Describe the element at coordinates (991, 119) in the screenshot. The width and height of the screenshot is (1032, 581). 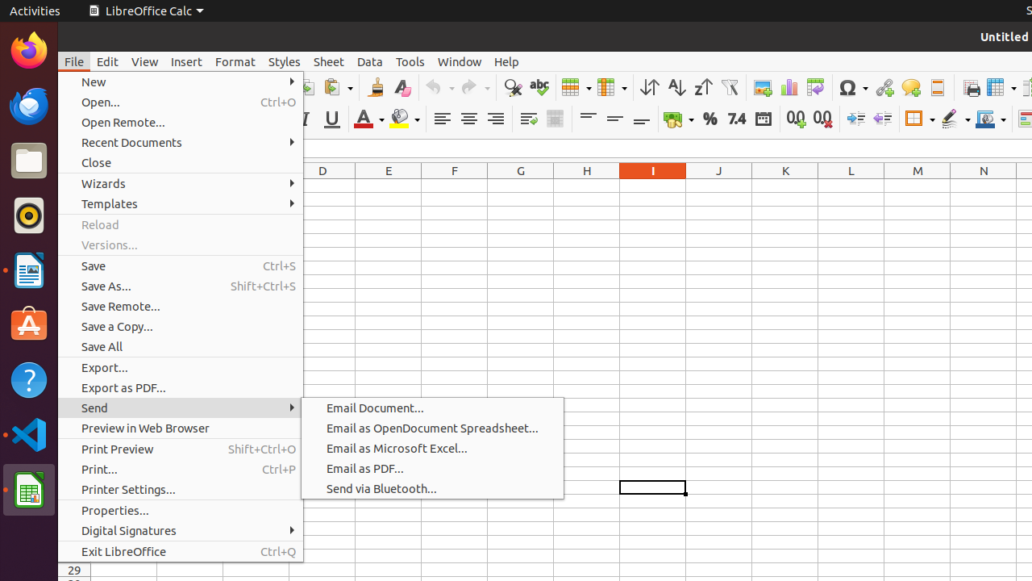
I see `Border Color` at that location.